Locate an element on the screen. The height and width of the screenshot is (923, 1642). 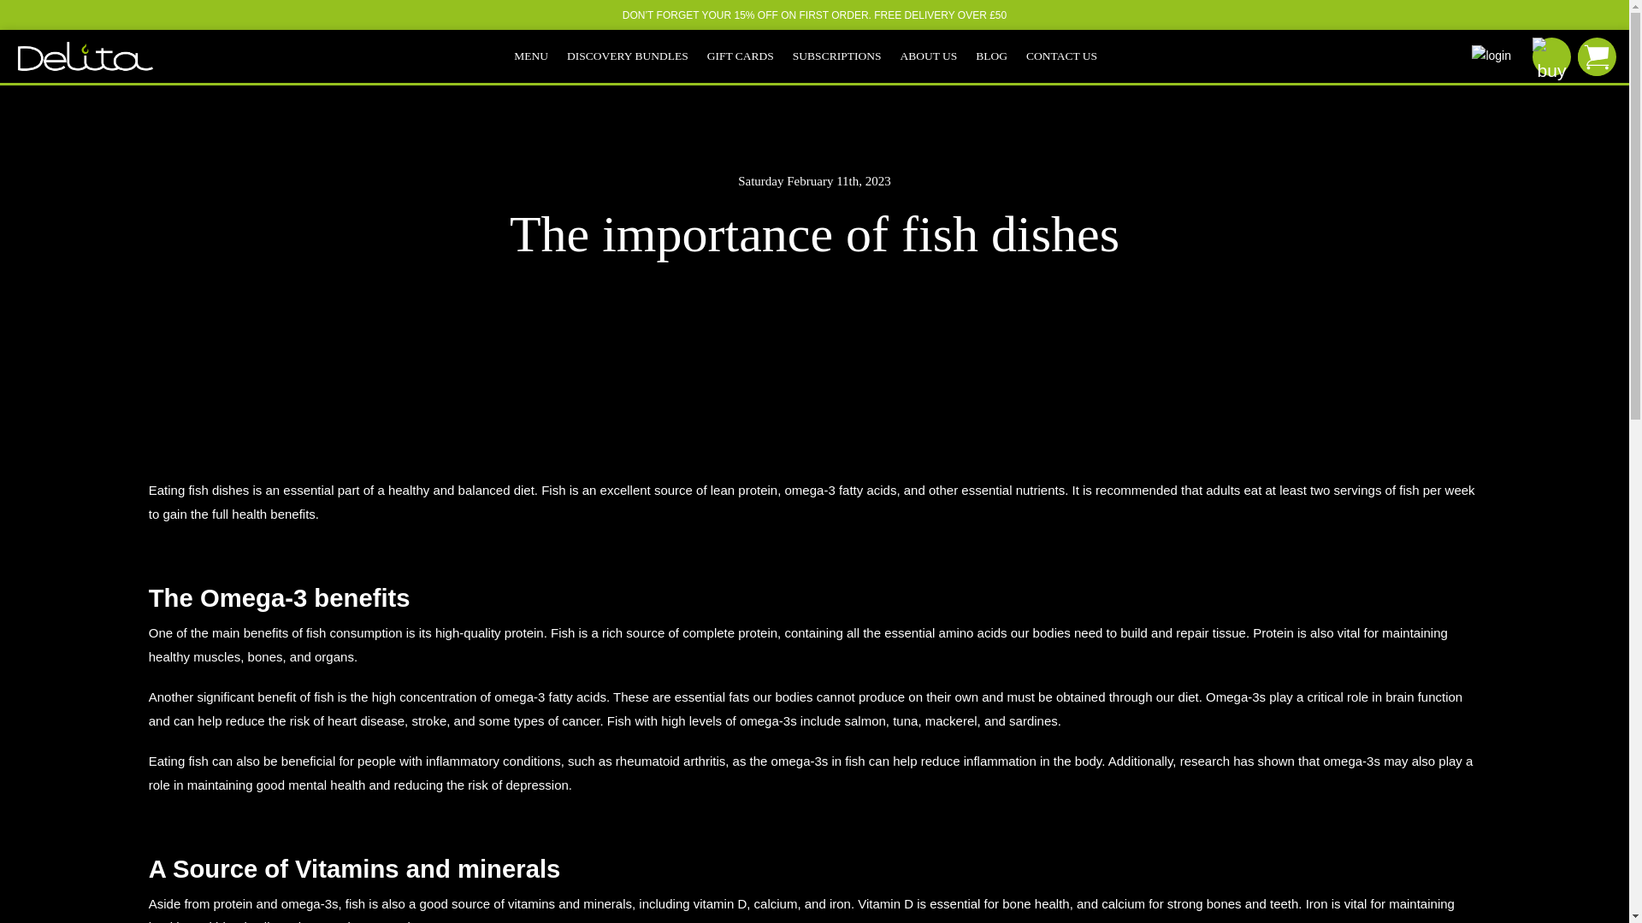
MENU is located at coordinates (540, 56).